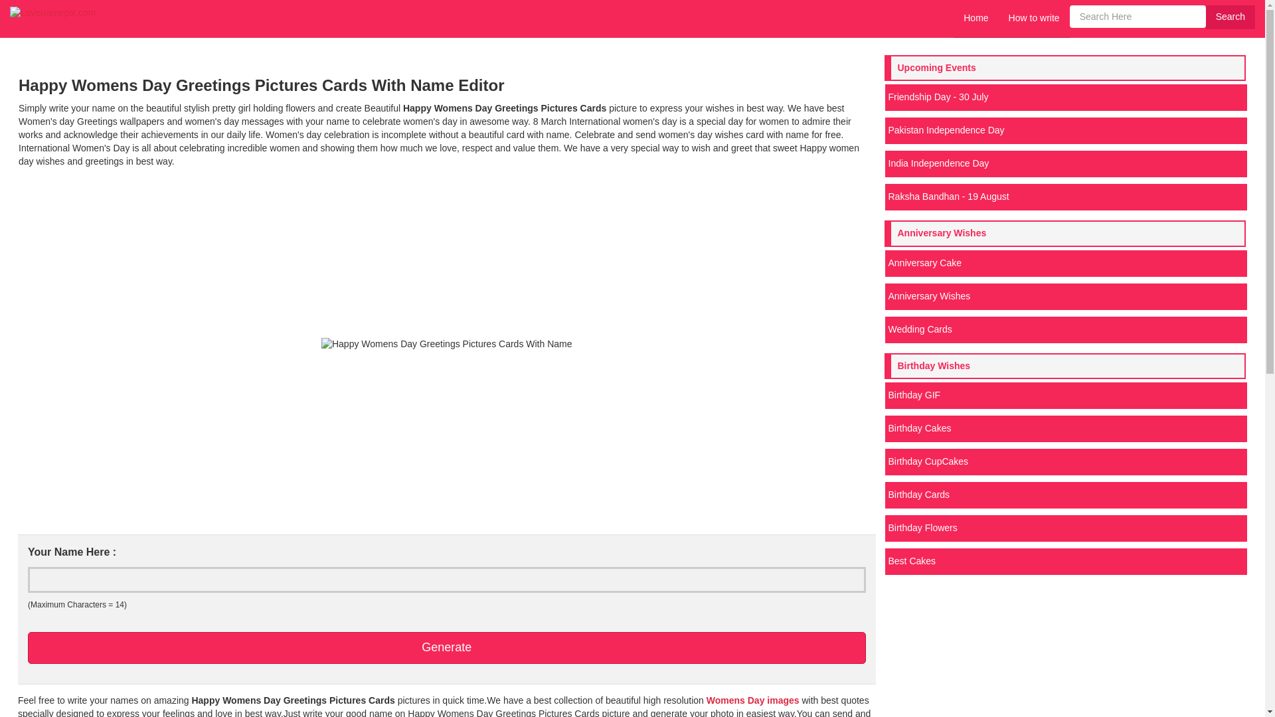  What do you see at coordinates (1065, 495) in the screenshot?
I see `Birthday Cards With Name` at bounding box center [1065, 495].